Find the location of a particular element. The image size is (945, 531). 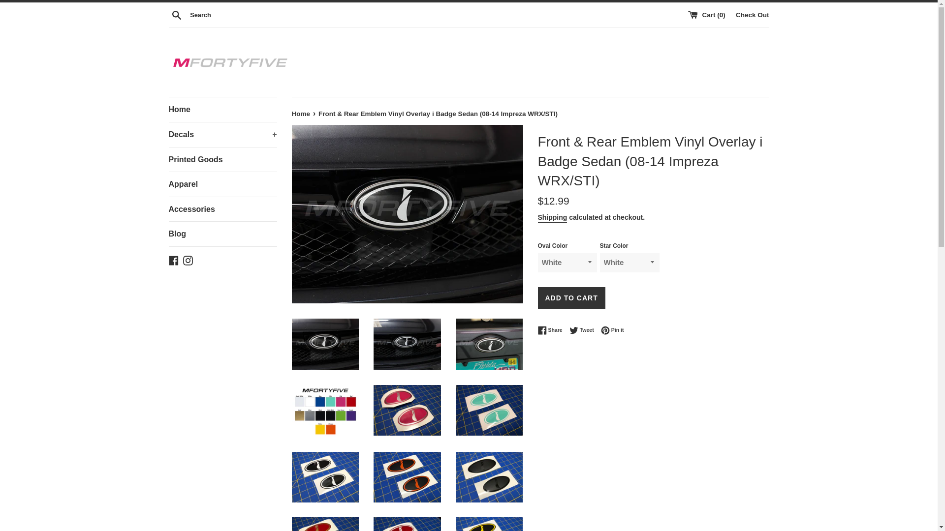

Blog is located at coordinates (222, 234).